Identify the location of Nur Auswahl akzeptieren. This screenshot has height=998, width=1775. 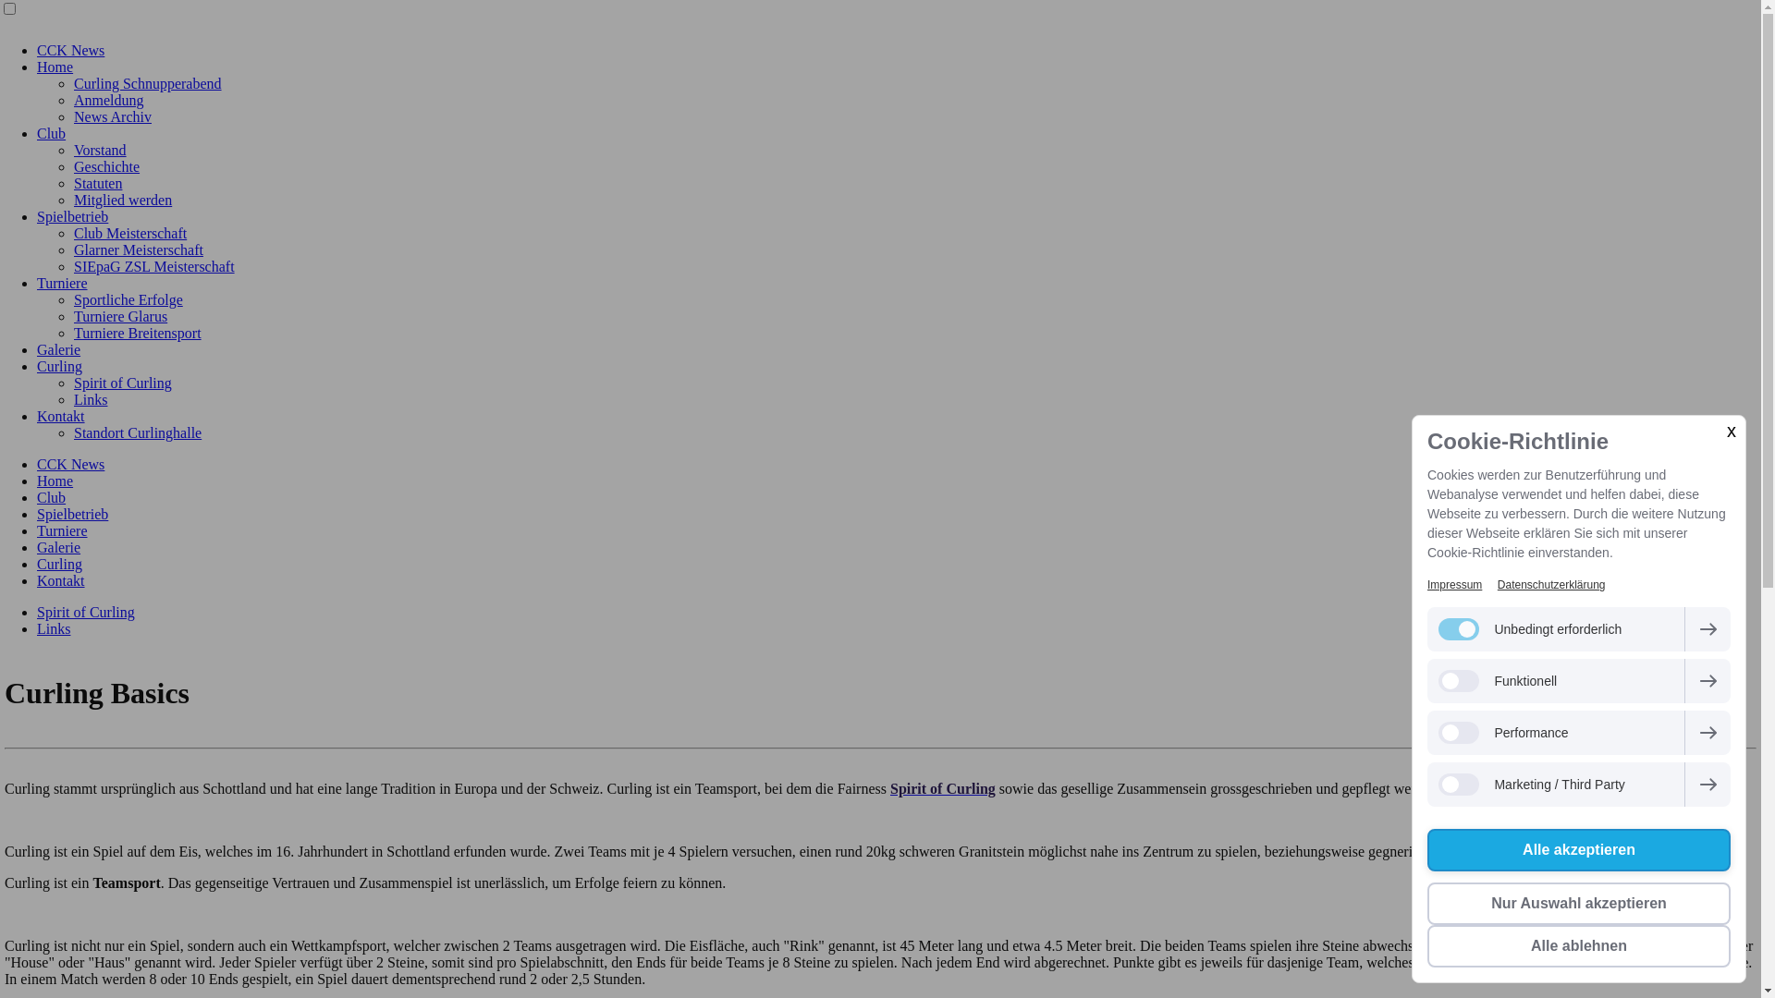
(1579, 904).